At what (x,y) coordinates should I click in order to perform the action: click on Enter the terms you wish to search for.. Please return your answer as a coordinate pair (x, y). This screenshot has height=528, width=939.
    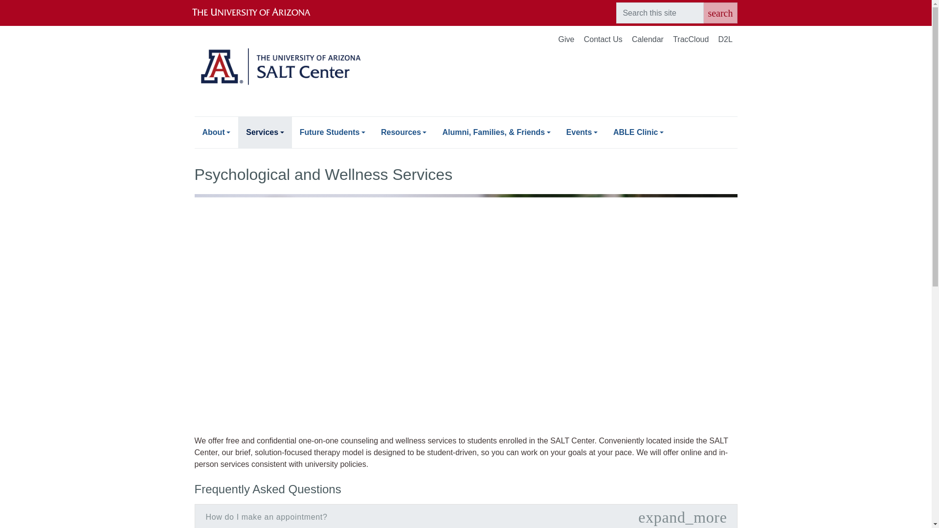
    Looking at the image, I should click on (659, 13).